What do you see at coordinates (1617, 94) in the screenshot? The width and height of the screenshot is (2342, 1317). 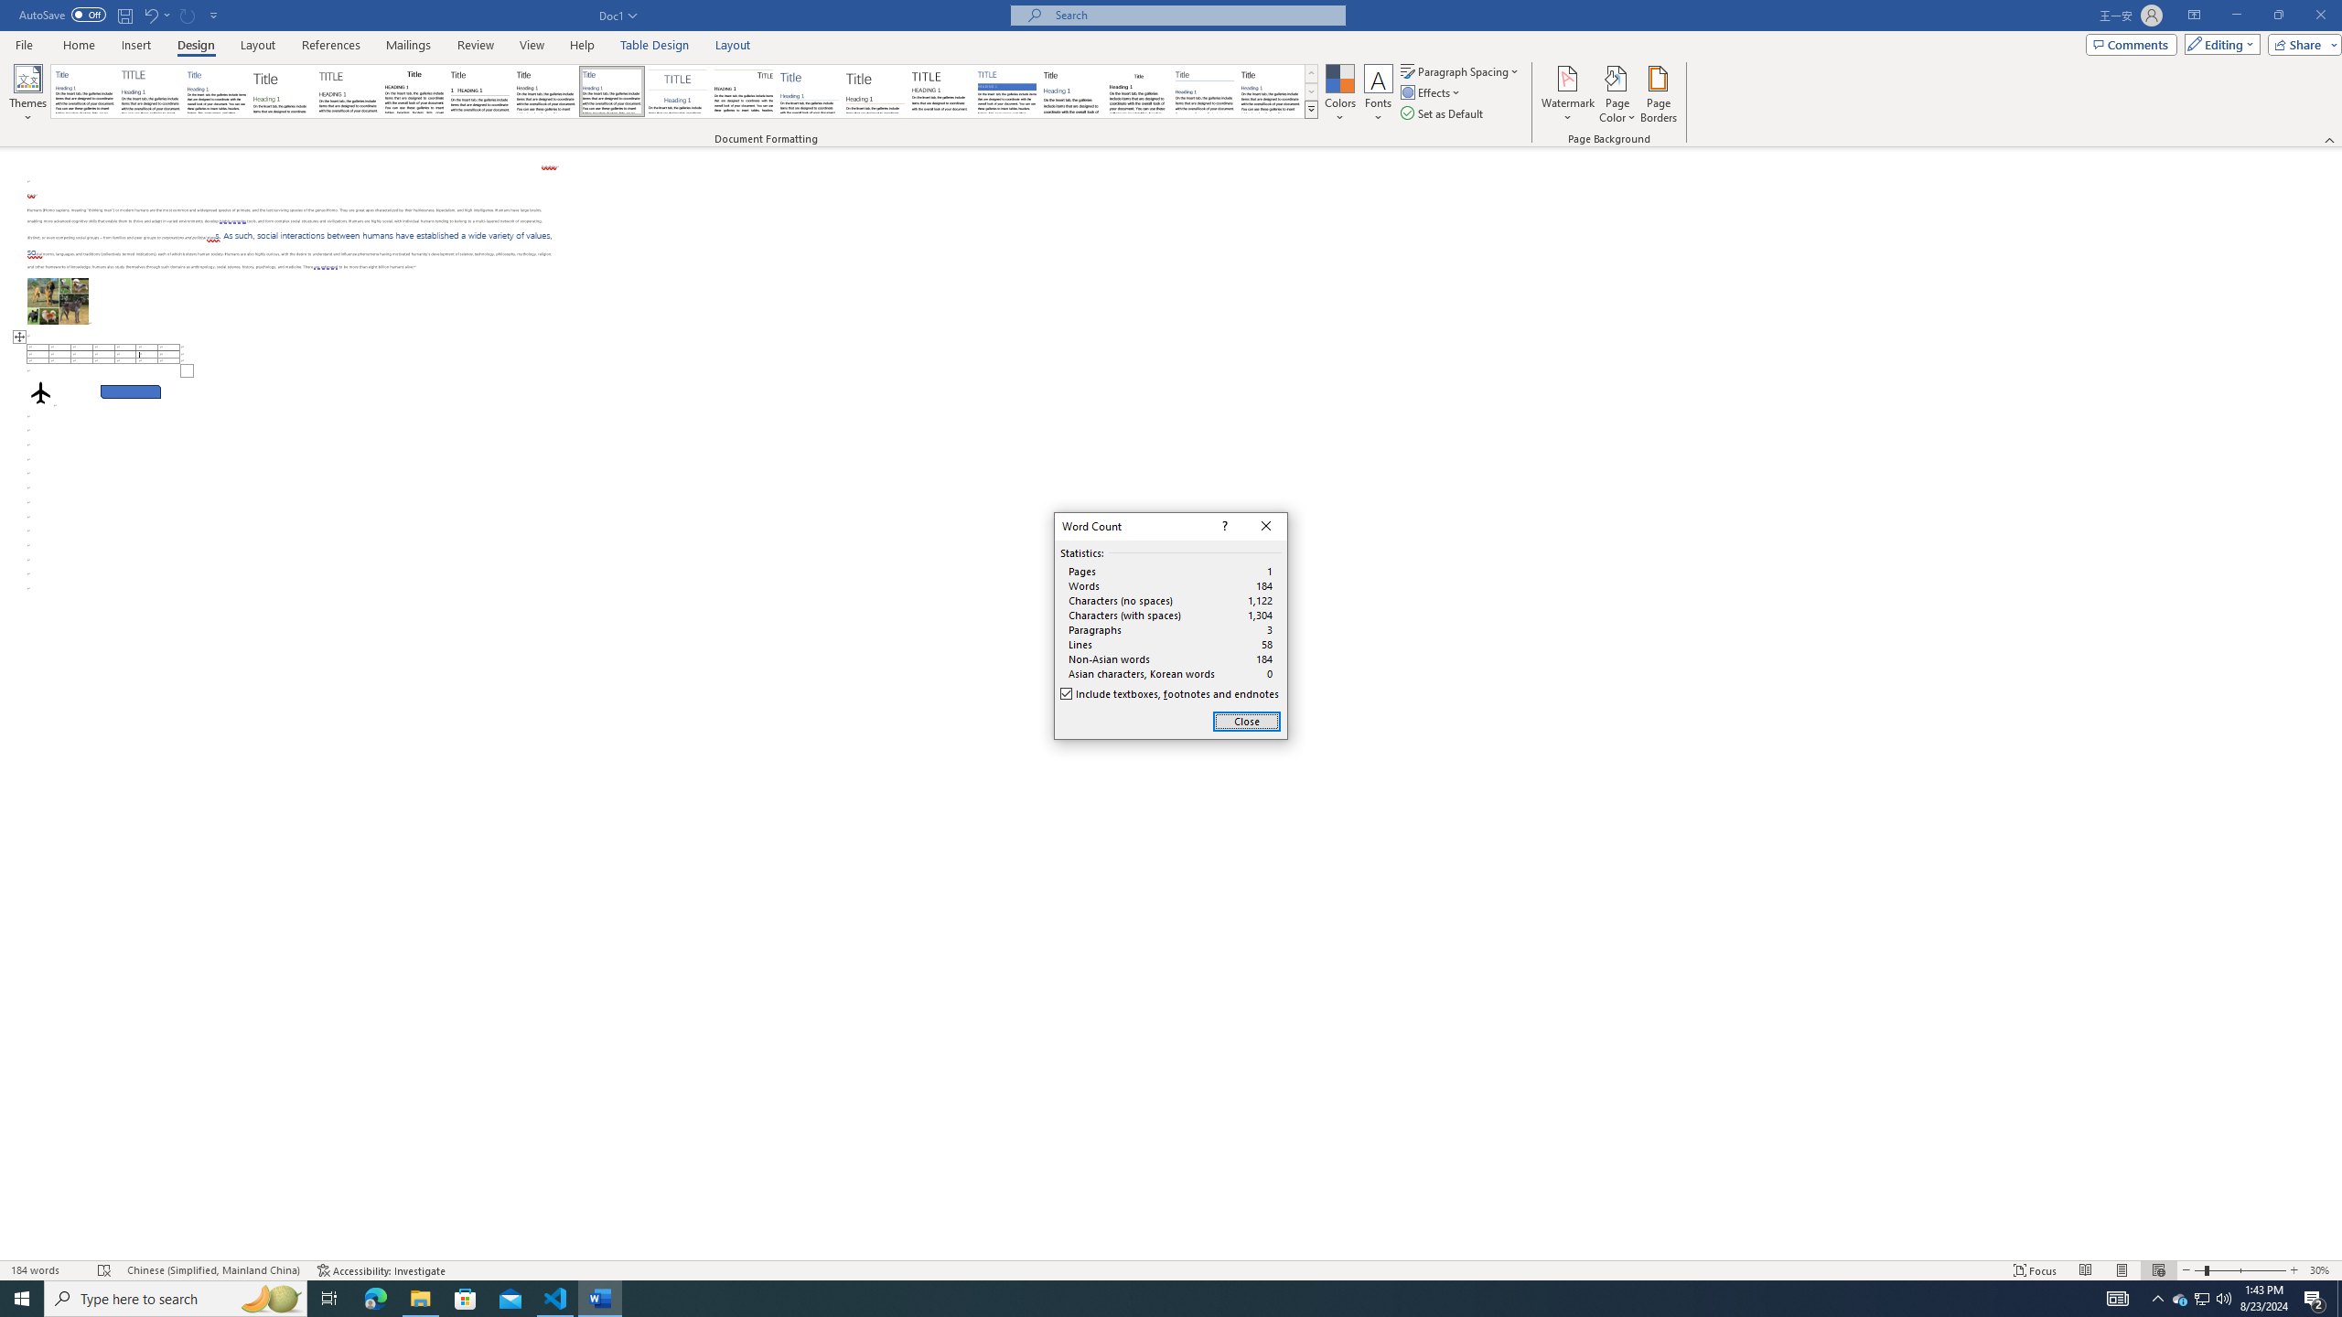 I see `Page Color` at bounding box center [1617, 94].